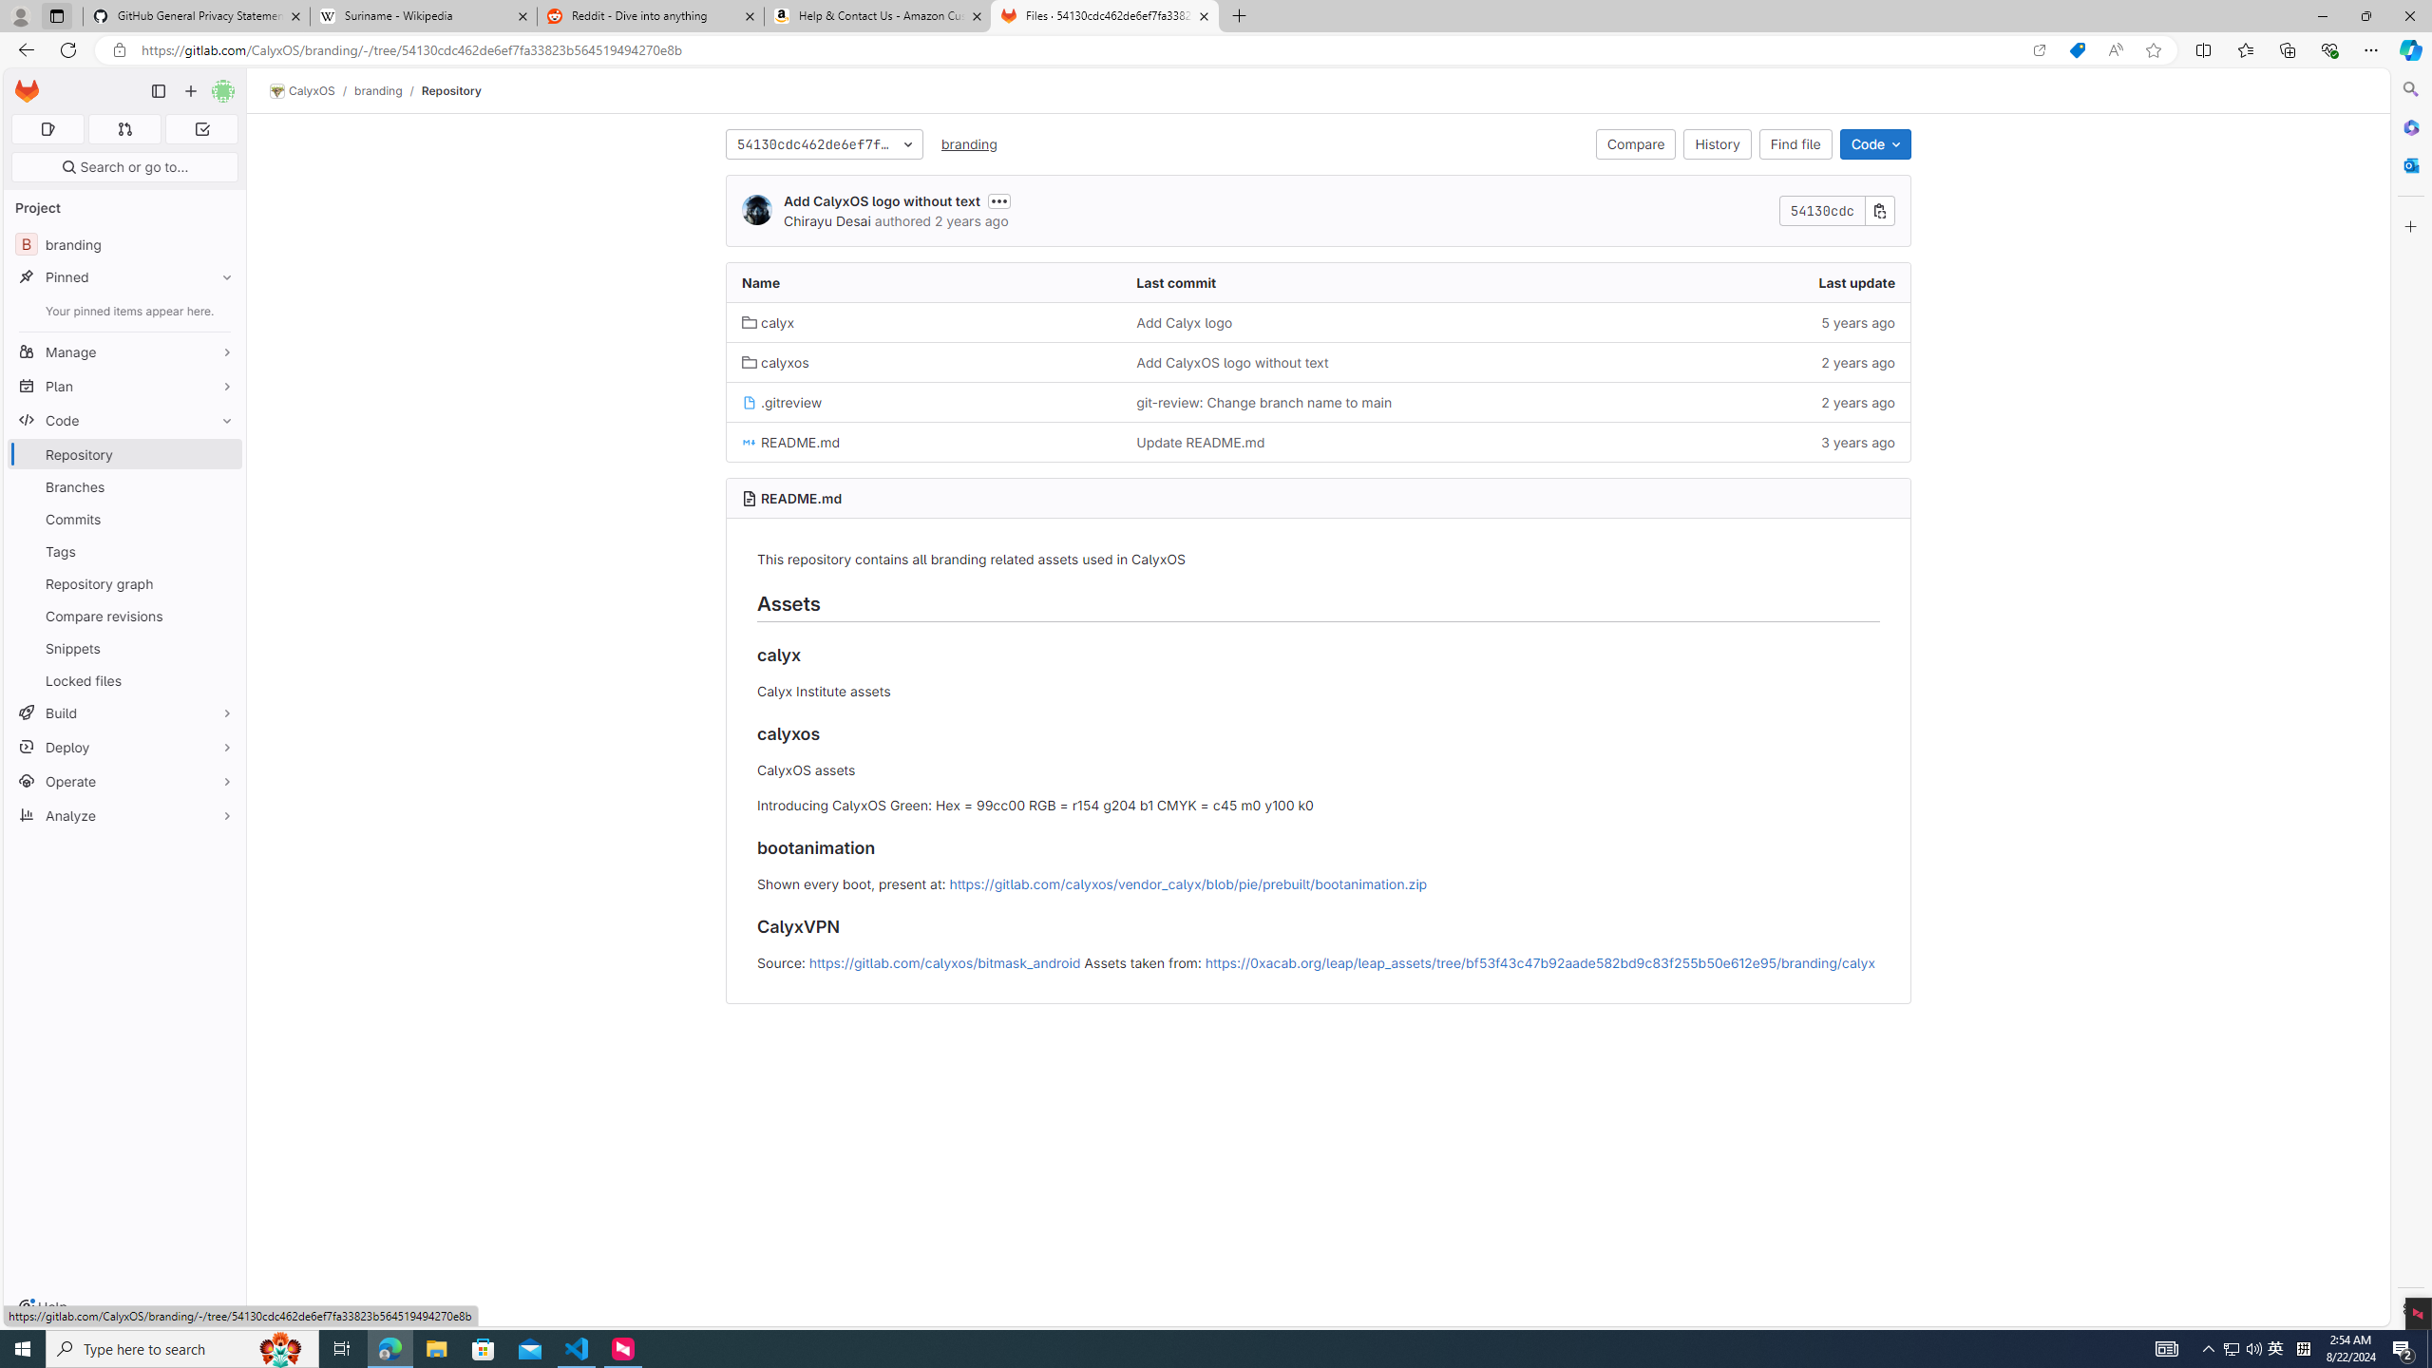 The height and width of the screenshot is (1368, 2432). What do you see at coordinates (944, 961) in the screenshot?
I see `https://gitlab.com/calyxos/bitmask_android` at bounding box center [944, 961].